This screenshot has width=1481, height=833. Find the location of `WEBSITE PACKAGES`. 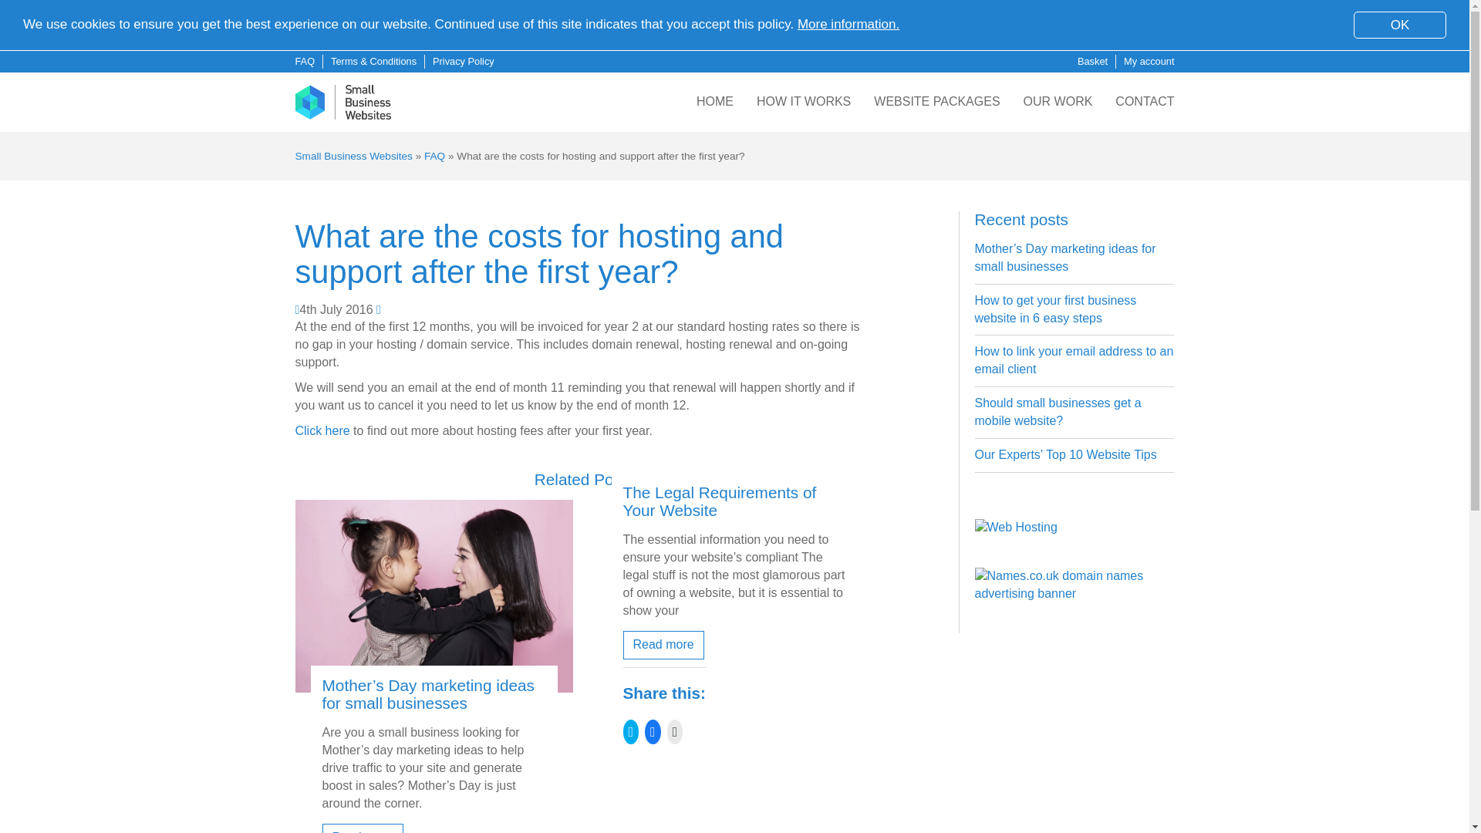

WEBSITE PACKAGES is located at coordinates (936, 102).